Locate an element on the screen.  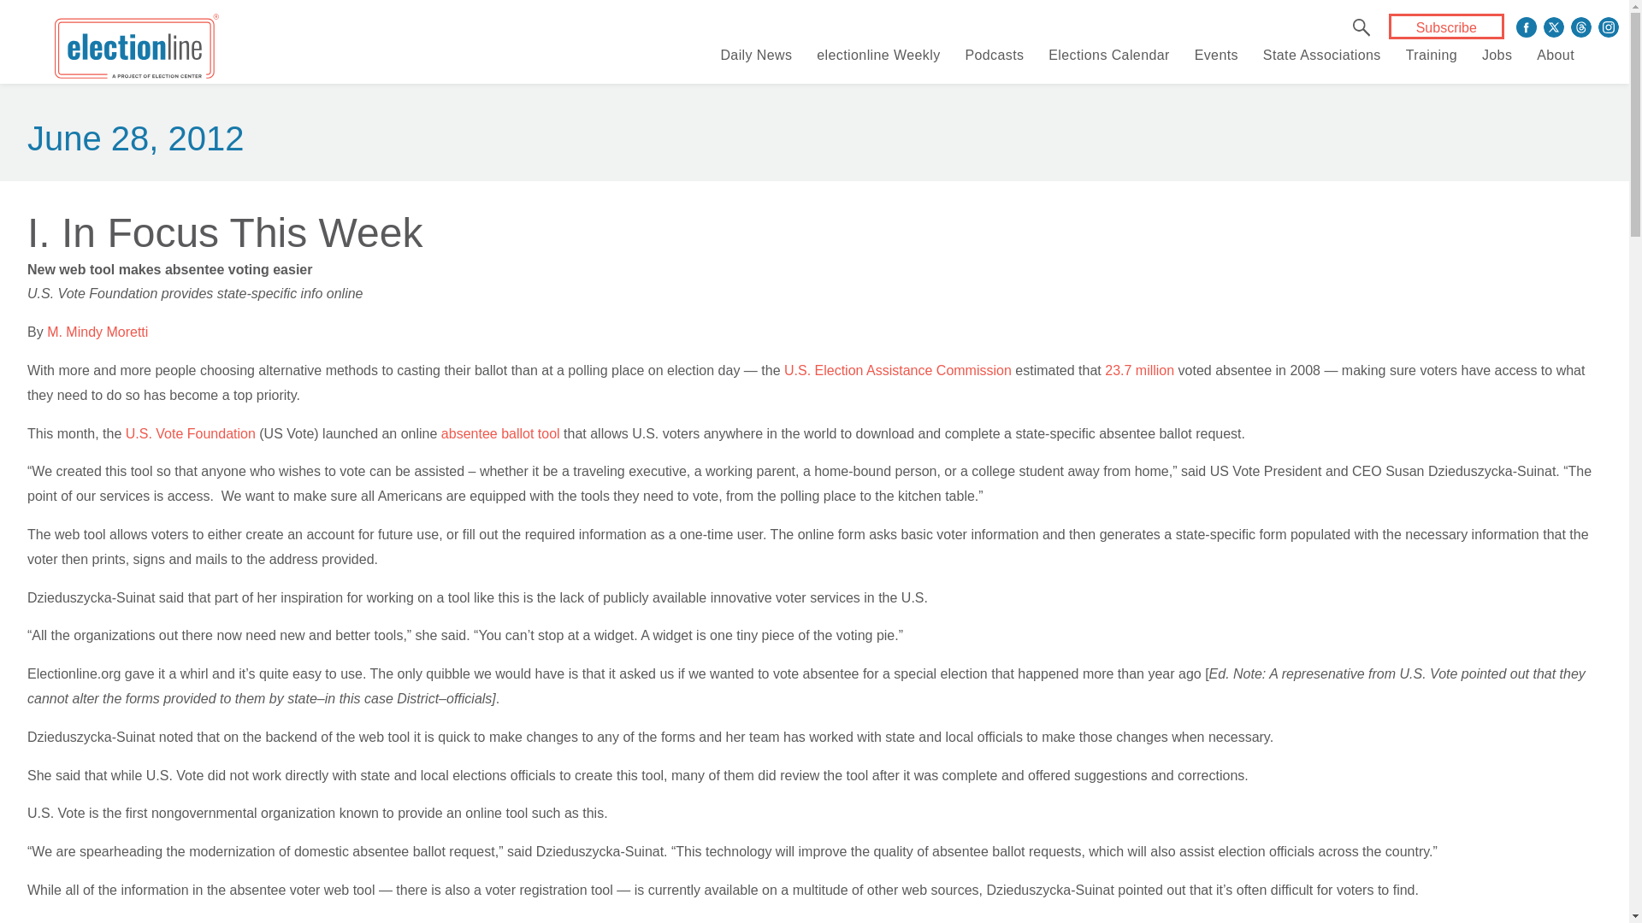
electionline is located at coordinates (136, 50).